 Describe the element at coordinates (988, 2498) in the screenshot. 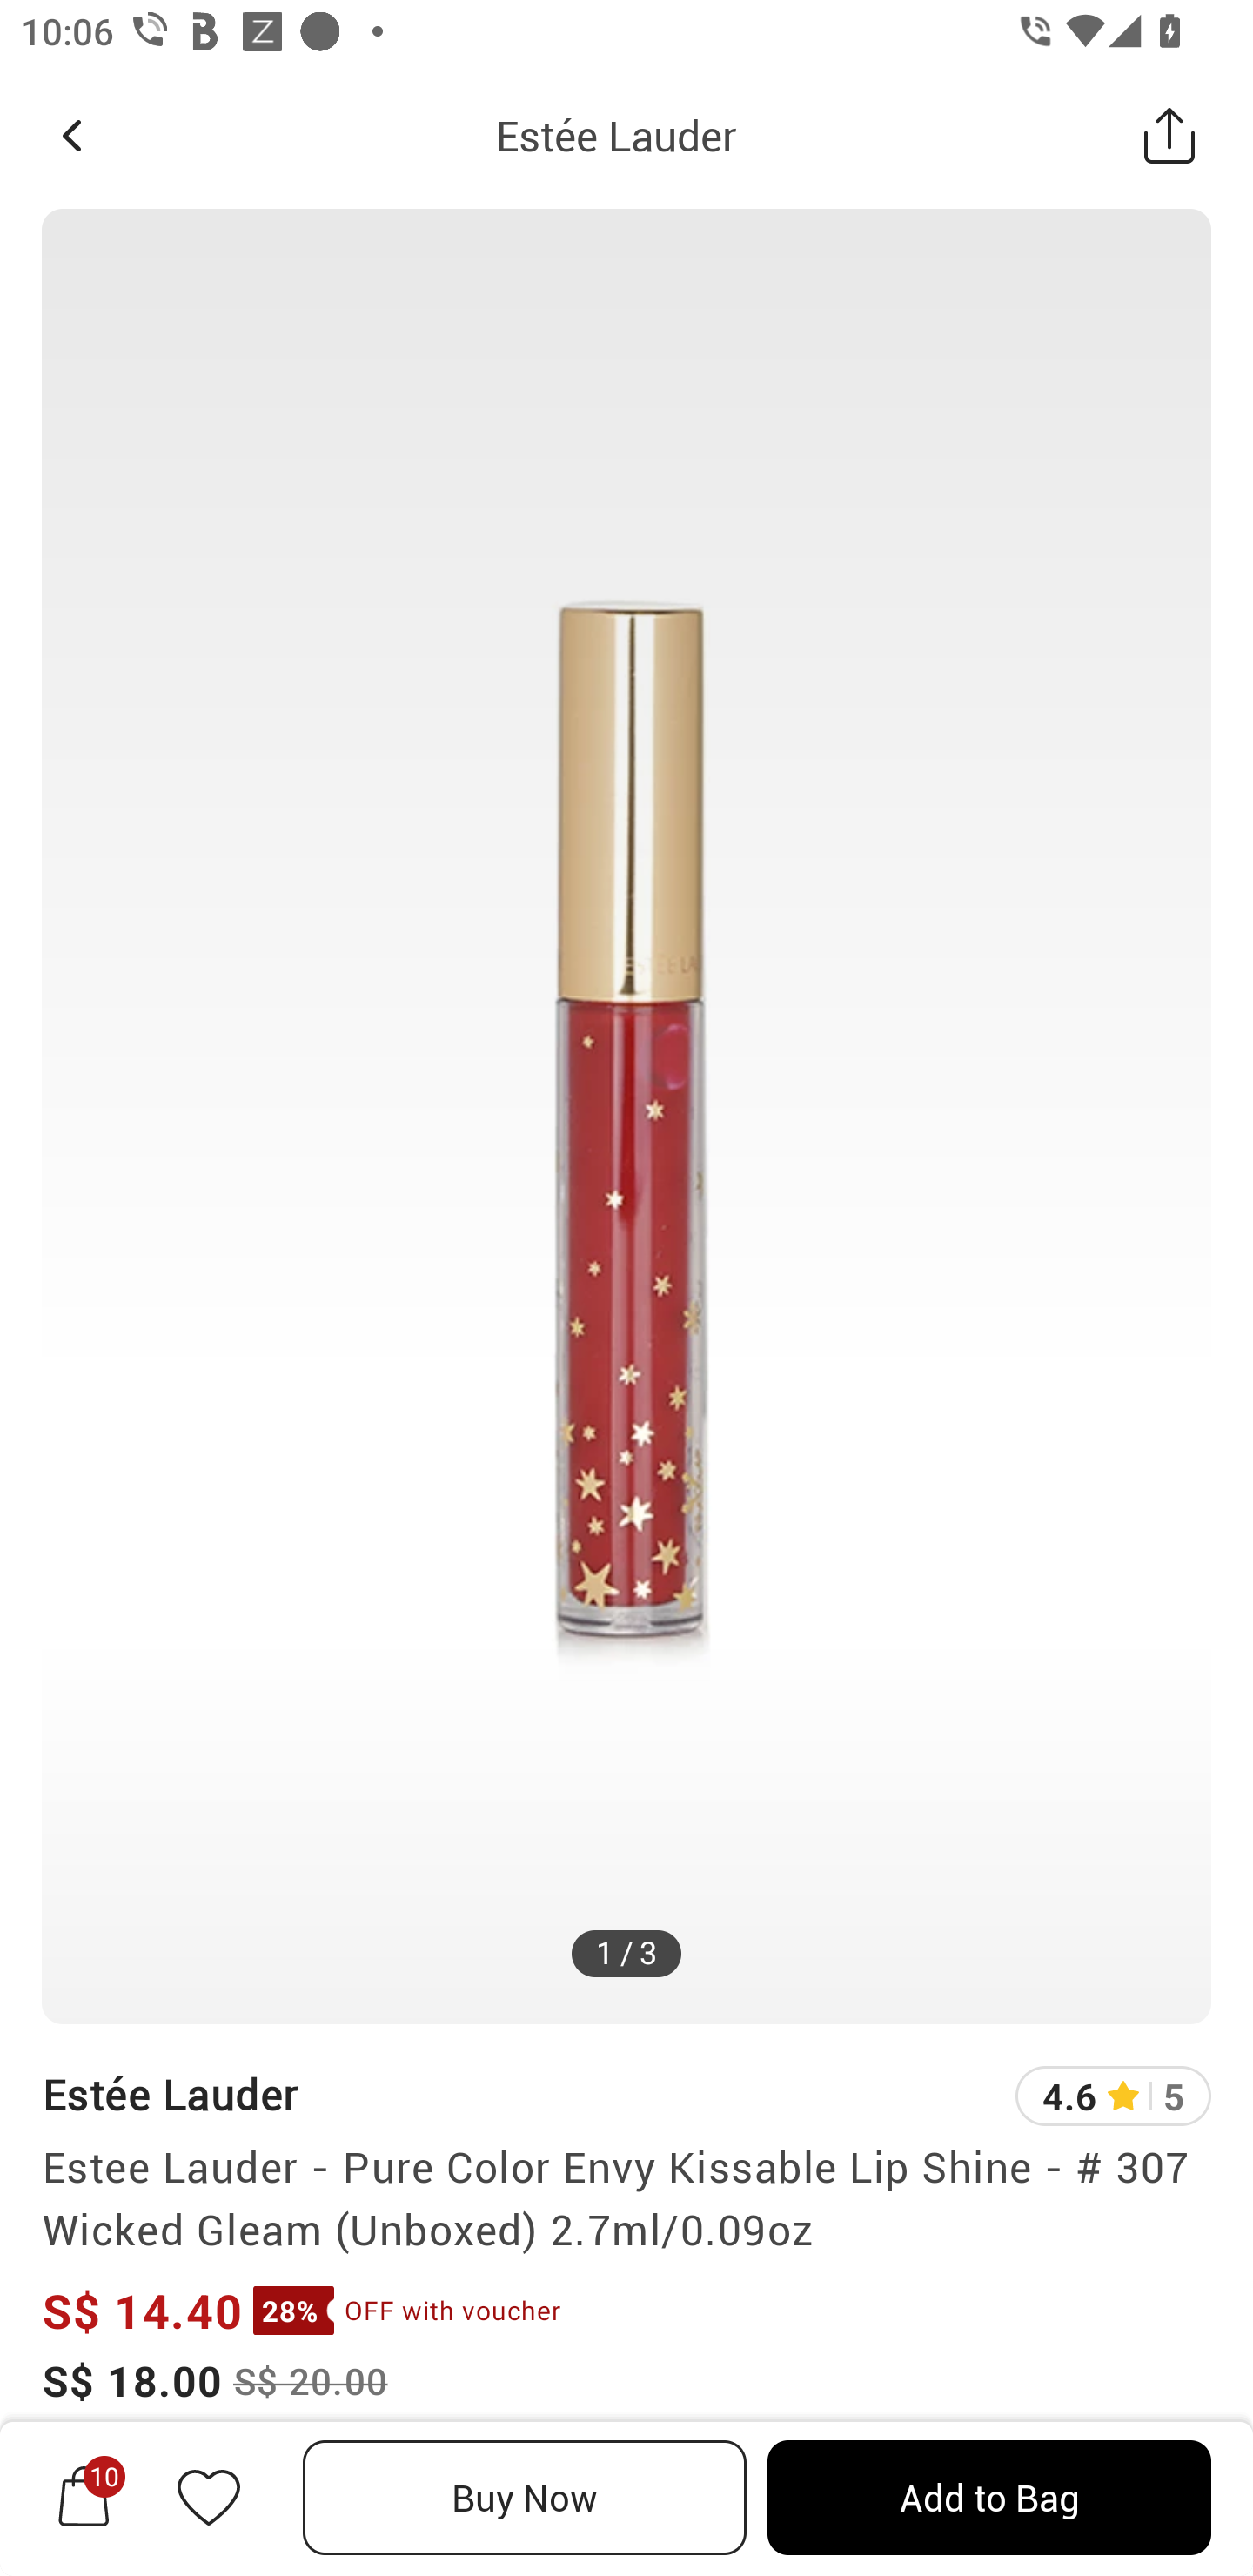

I see `Add to Bag` at that location.